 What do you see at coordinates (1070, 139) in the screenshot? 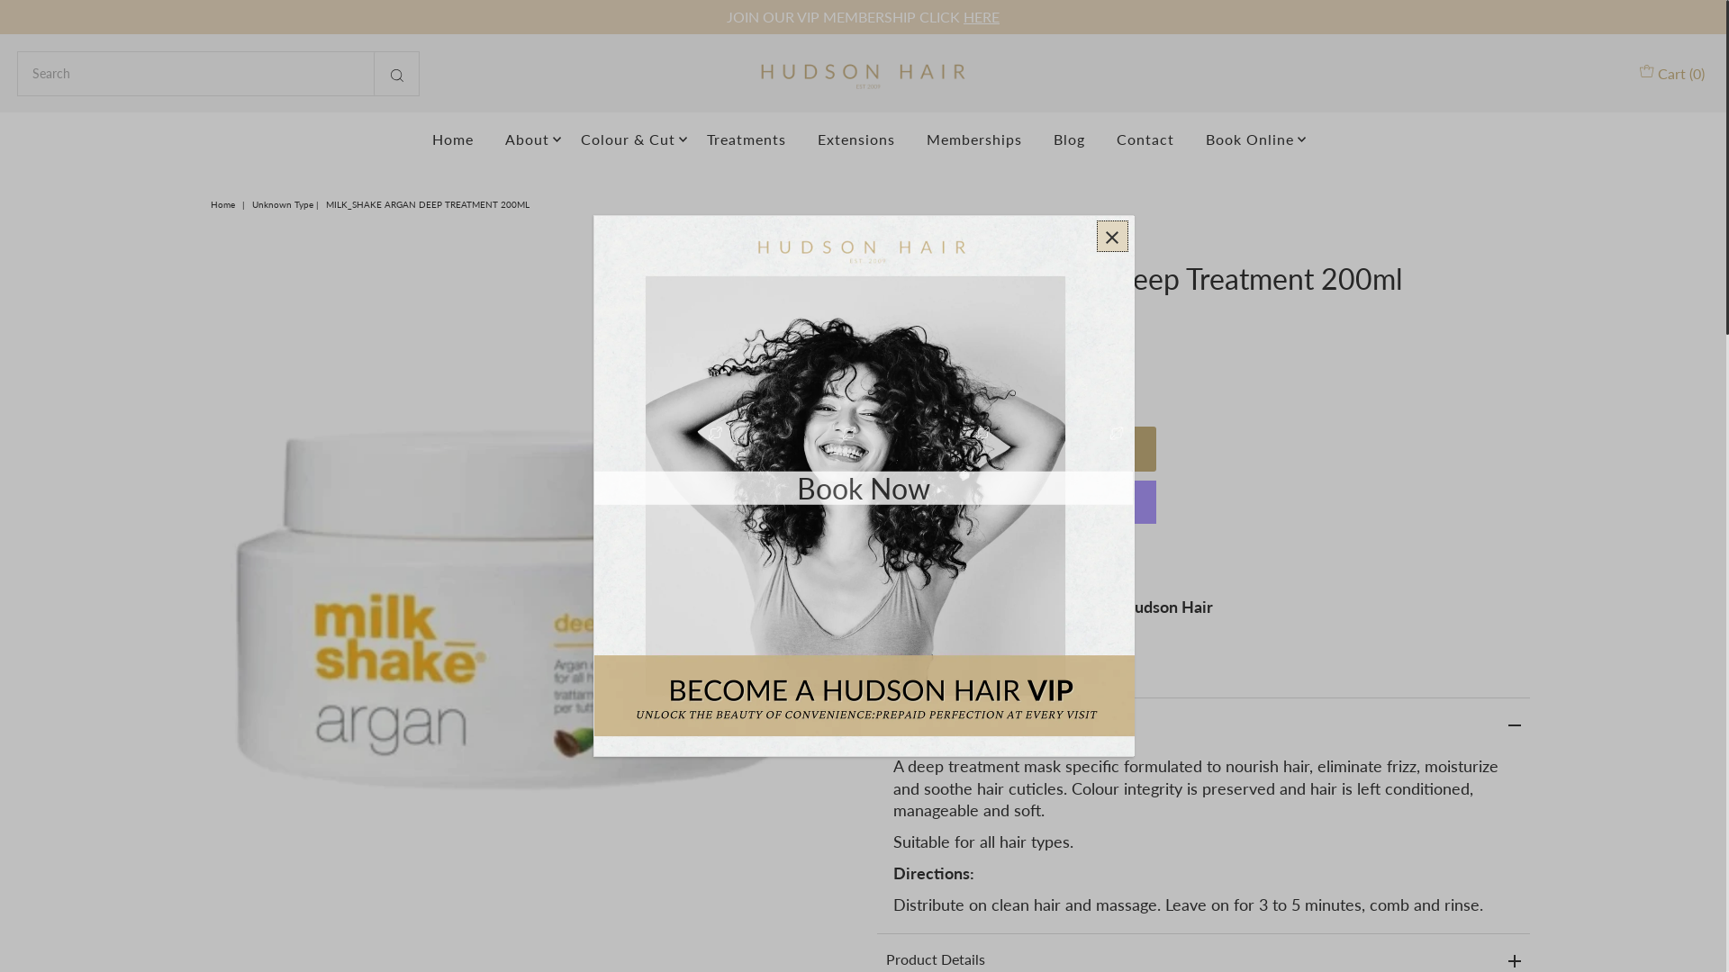
I see `Blog` at bounding box center [1070, 139].